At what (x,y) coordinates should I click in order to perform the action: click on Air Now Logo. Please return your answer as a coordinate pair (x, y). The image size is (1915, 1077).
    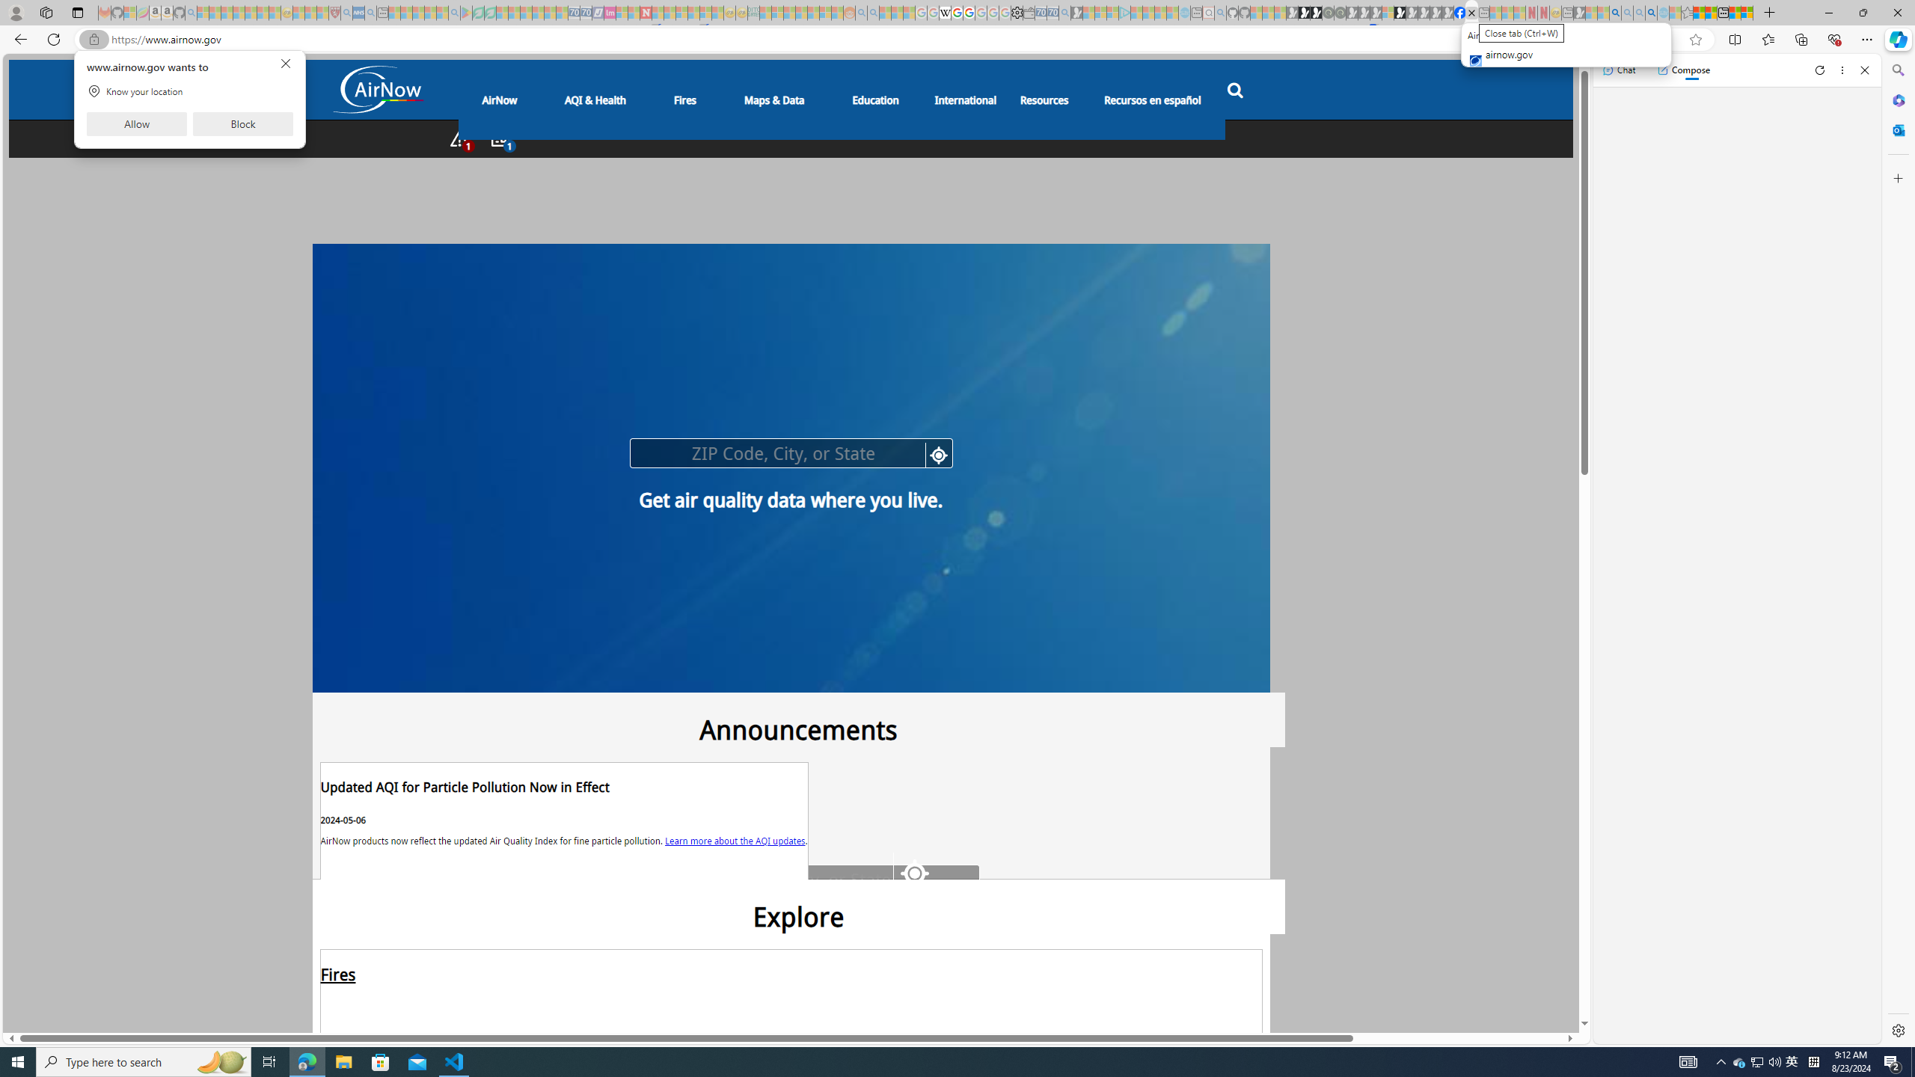
    Looking at the image, I should click on (377, 91).